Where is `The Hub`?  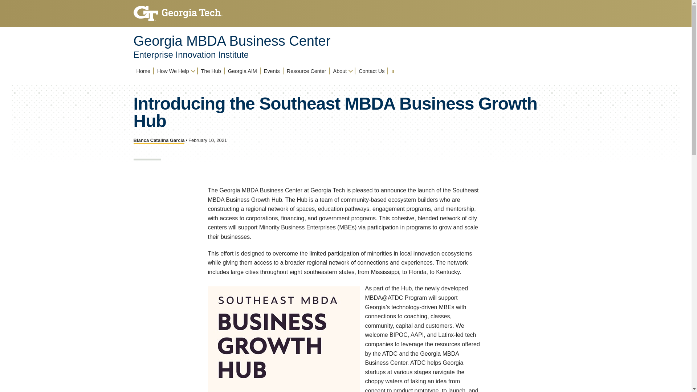 The Hub is located at coordinates (211, 71).